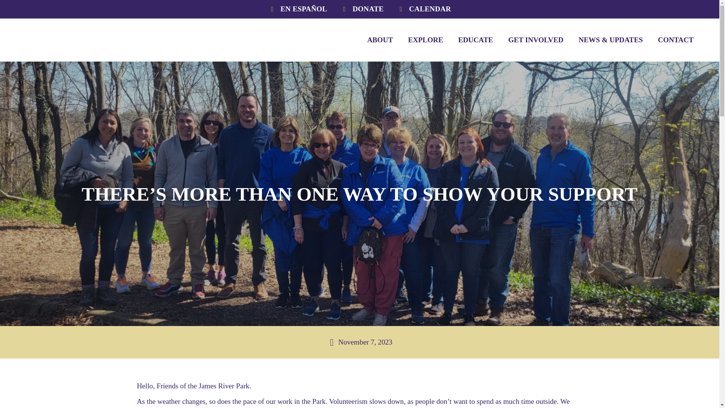 The width and height of the screenshot is (725, 408). I want to click on CALENDAR, so click(424, 9).